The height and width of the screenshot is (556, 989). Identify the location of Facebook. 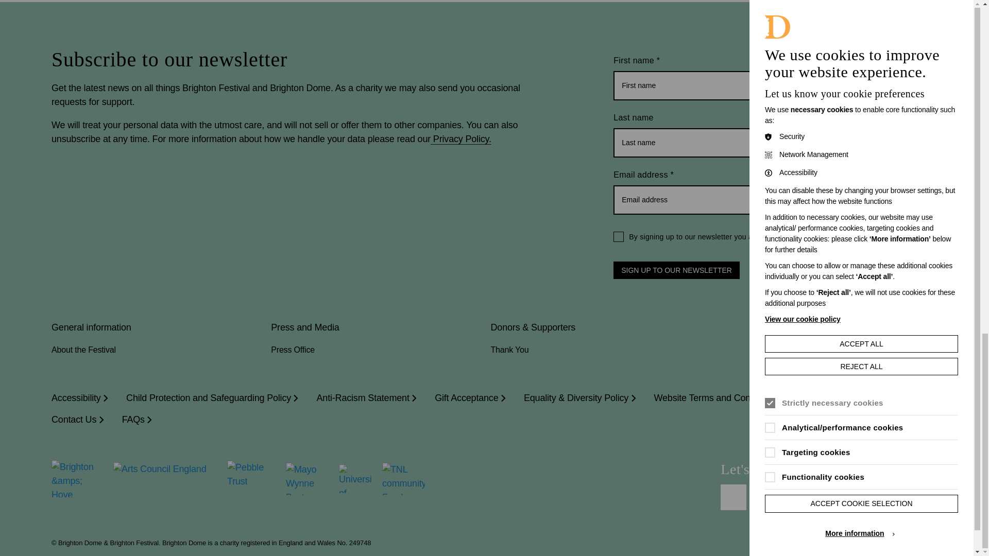
(734, 497).